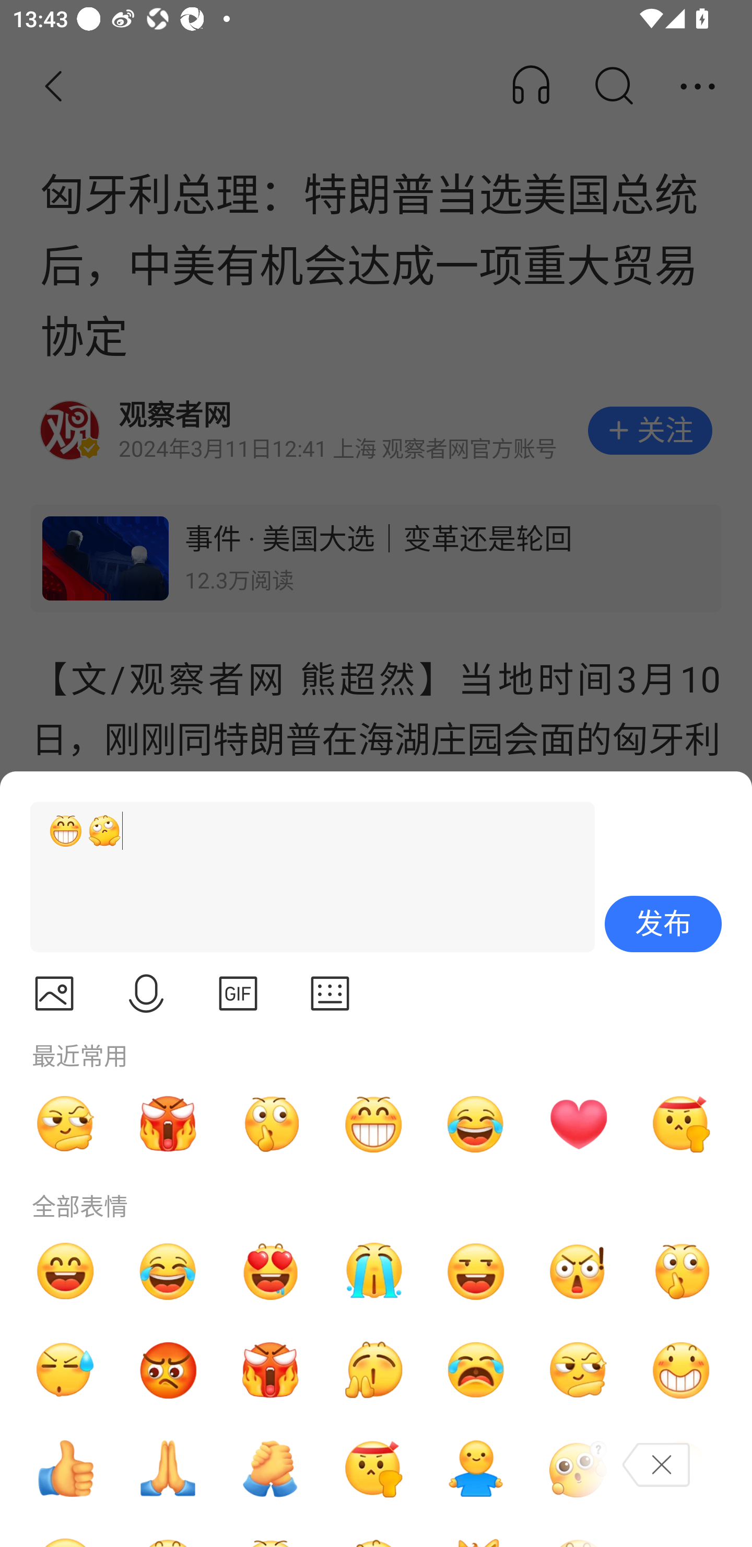 Image resolution: width=752 pixels, height=1547 pixels. I want to click on , so click(238, 994).